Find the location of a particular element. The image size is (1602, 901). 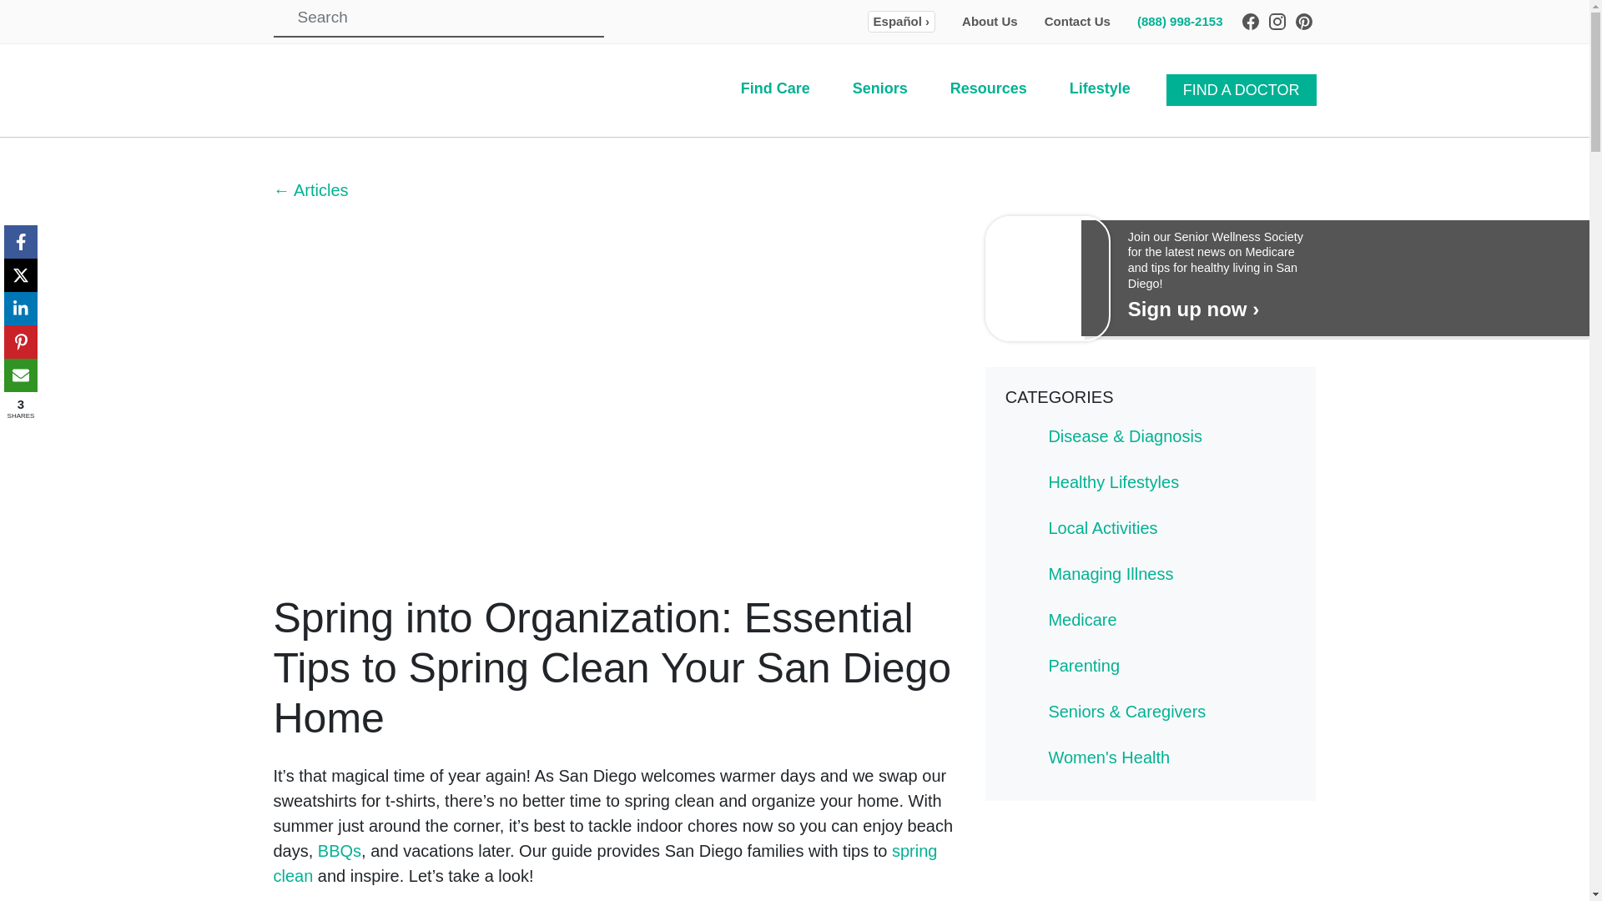

Contact Us is located at coordinates (1076, 21).